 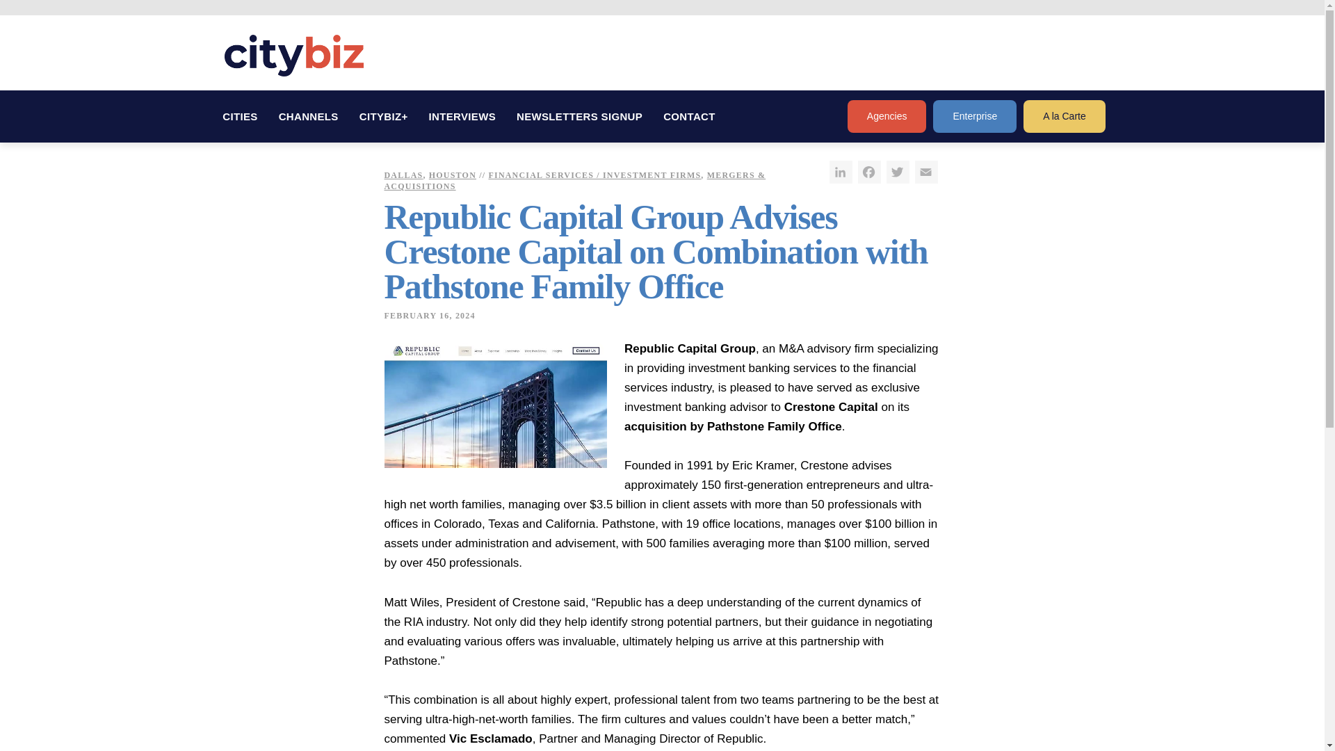 I want to click on Email, so click(x=926, y=172).